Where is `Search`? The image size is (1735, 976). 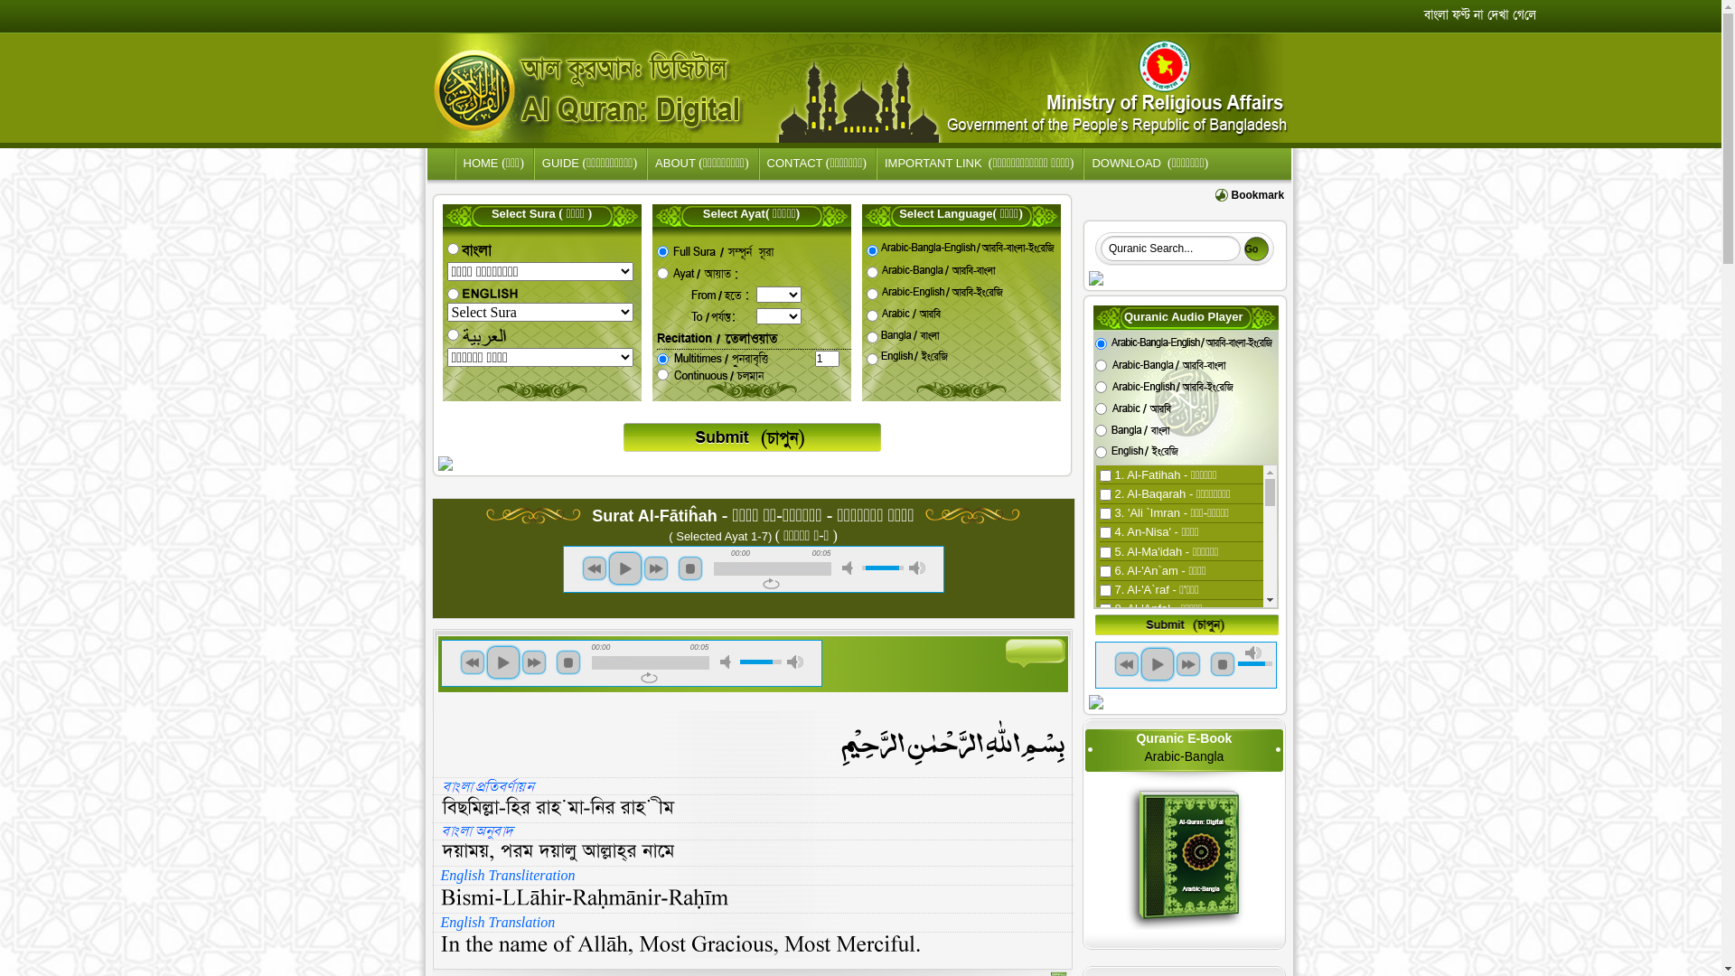 Search is located at coordinates (1256, 249).